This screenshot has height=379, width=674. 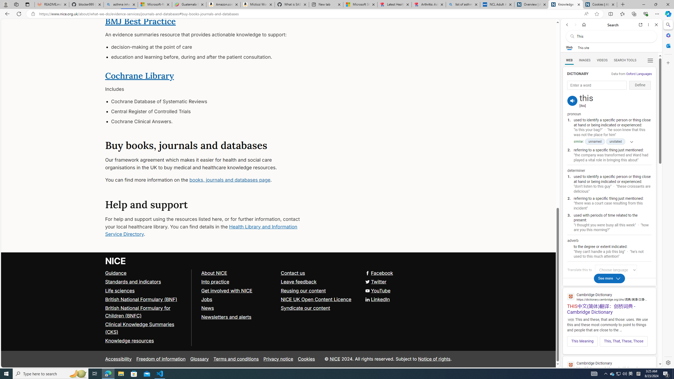 What do you see at coordinates (617, 270) in the screenshot?
I see `Link for logging` at bounding box center [617, 270].